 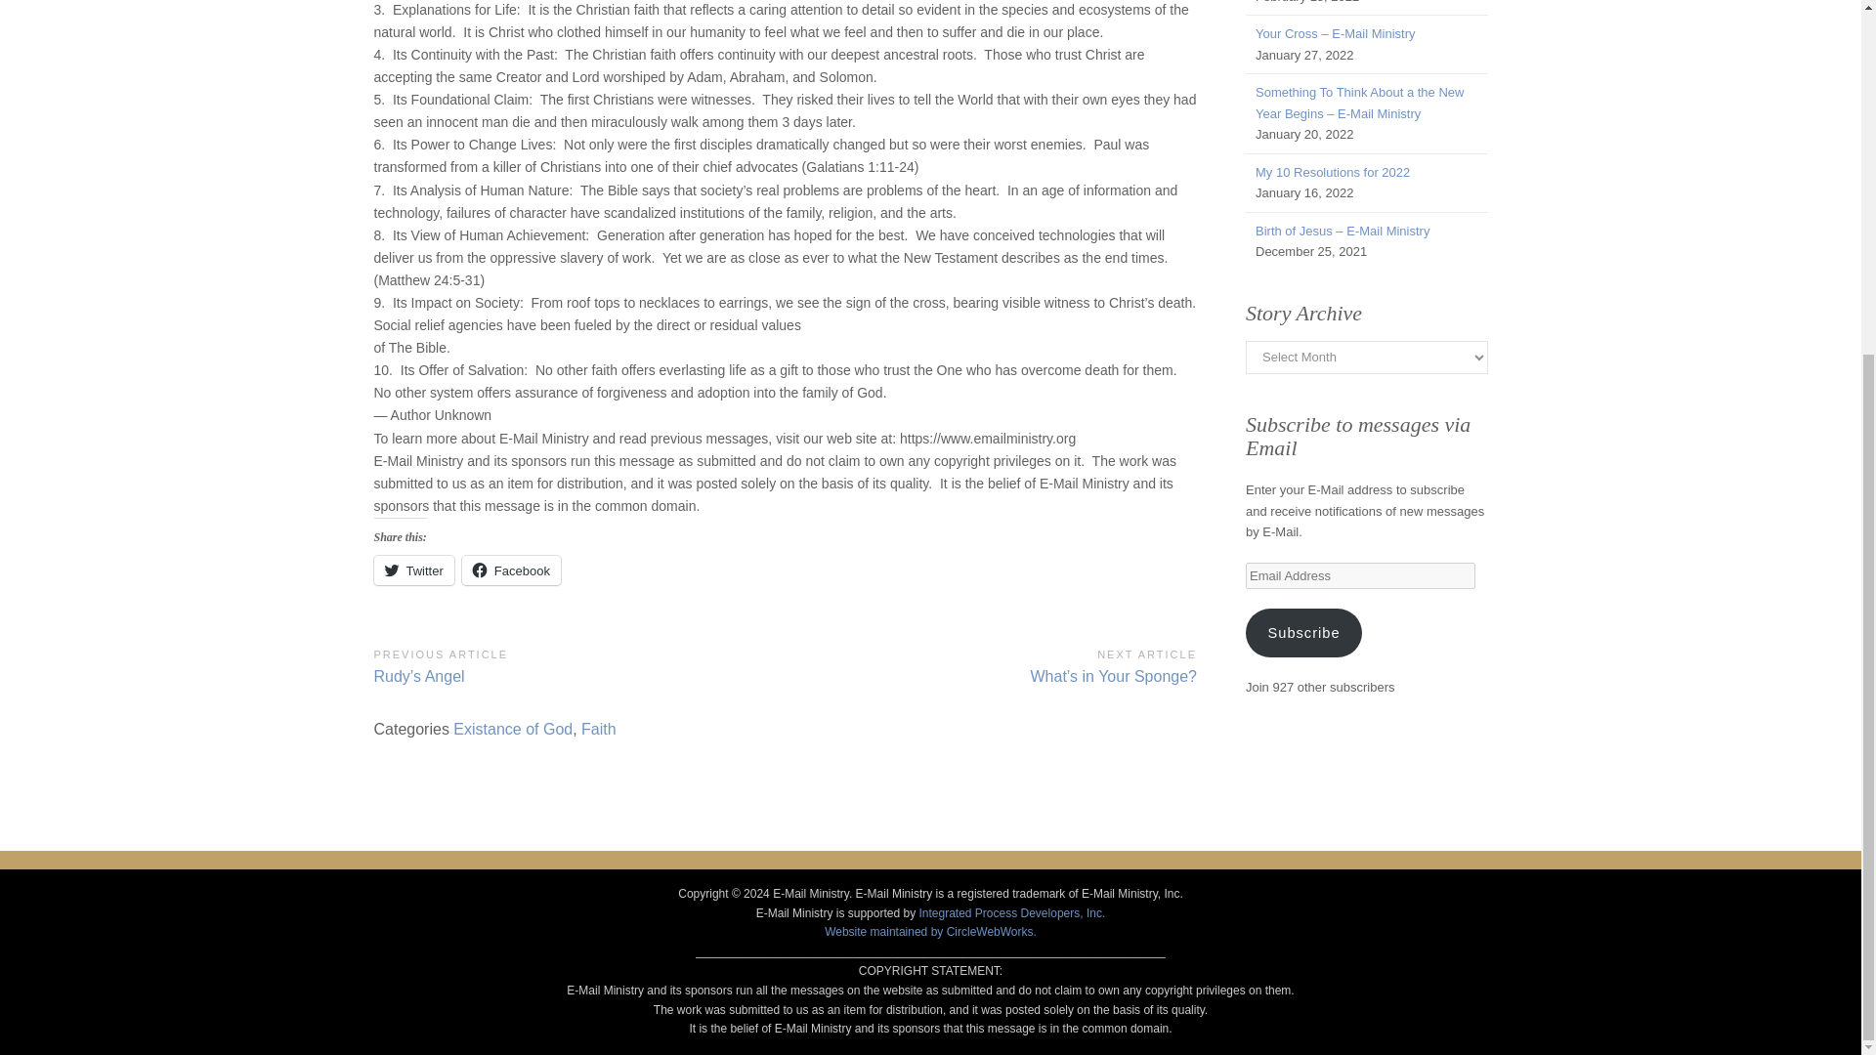 What do you see at coordinates (512, 729) in the screenshot?
I see `Existance of God` at bounding box center [512, 729].